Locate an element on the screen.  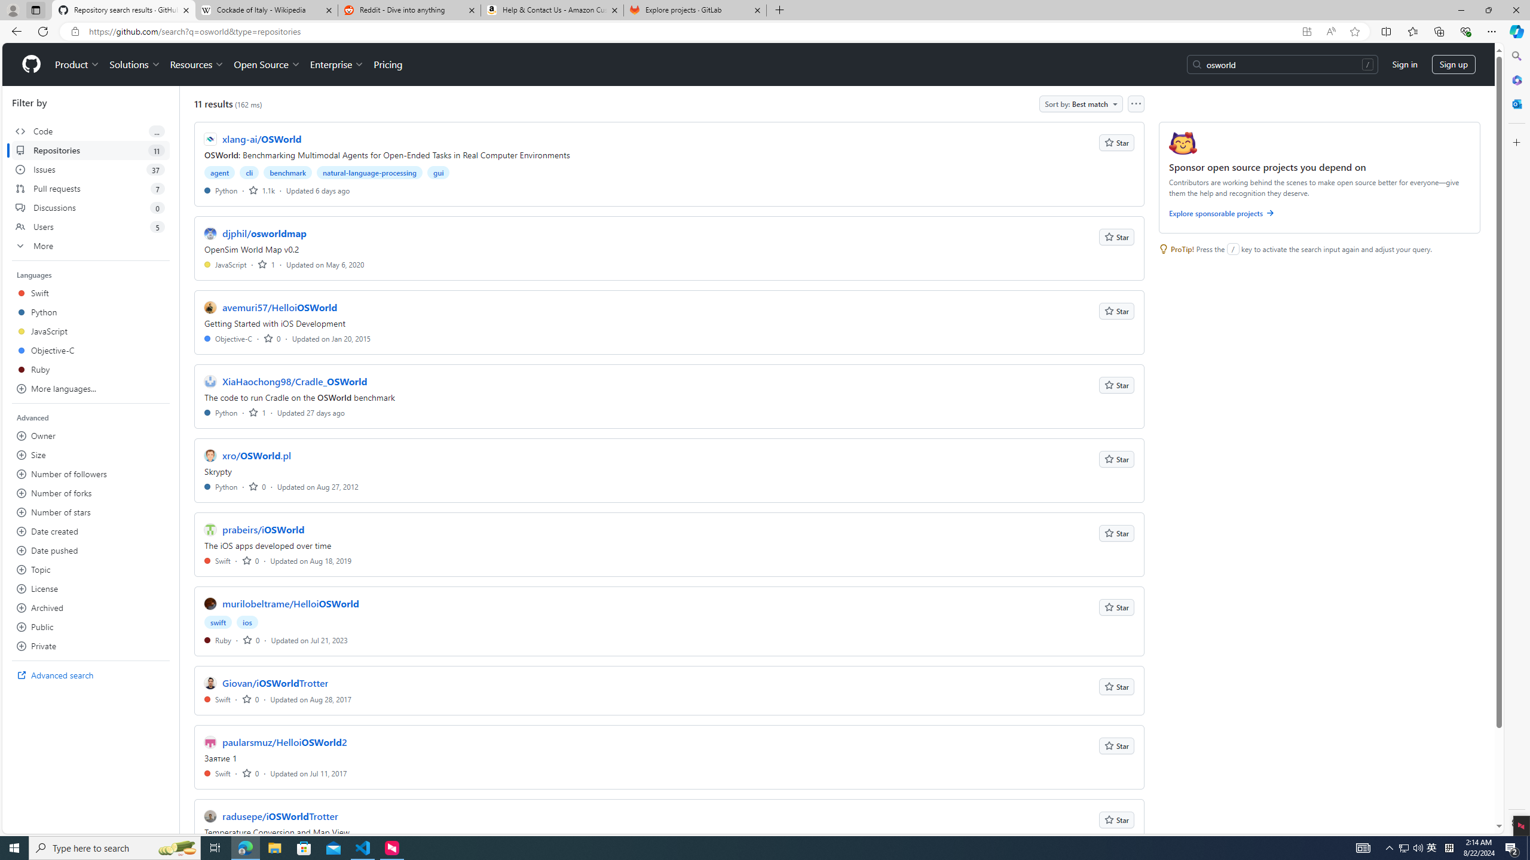
Close tab is located at coordinates (757, 10).